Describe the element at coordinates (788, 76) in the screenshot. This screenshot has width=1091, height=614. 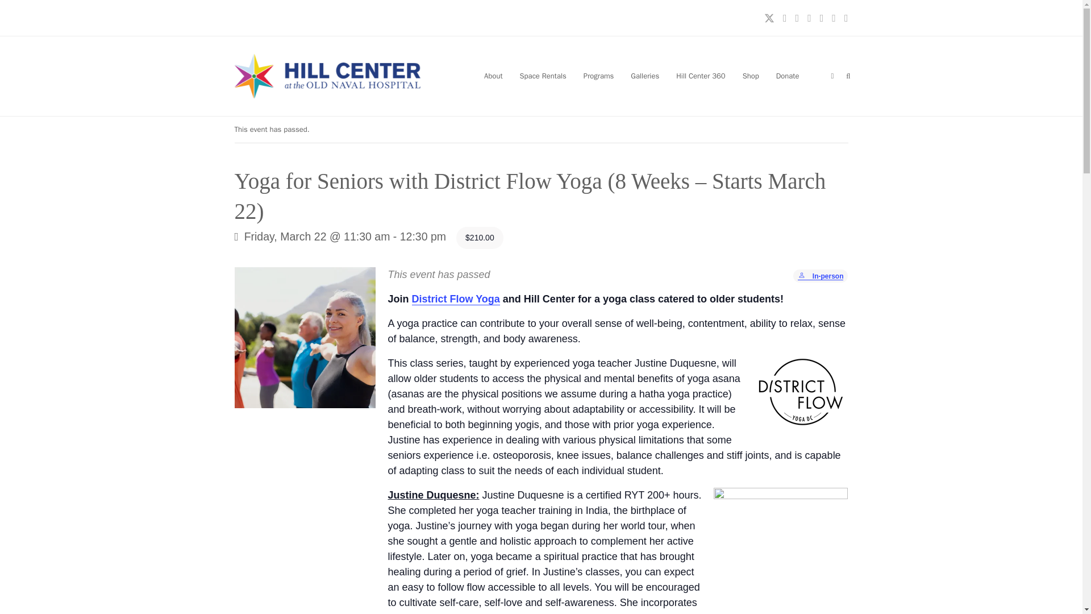
I see `Donate` at that location.